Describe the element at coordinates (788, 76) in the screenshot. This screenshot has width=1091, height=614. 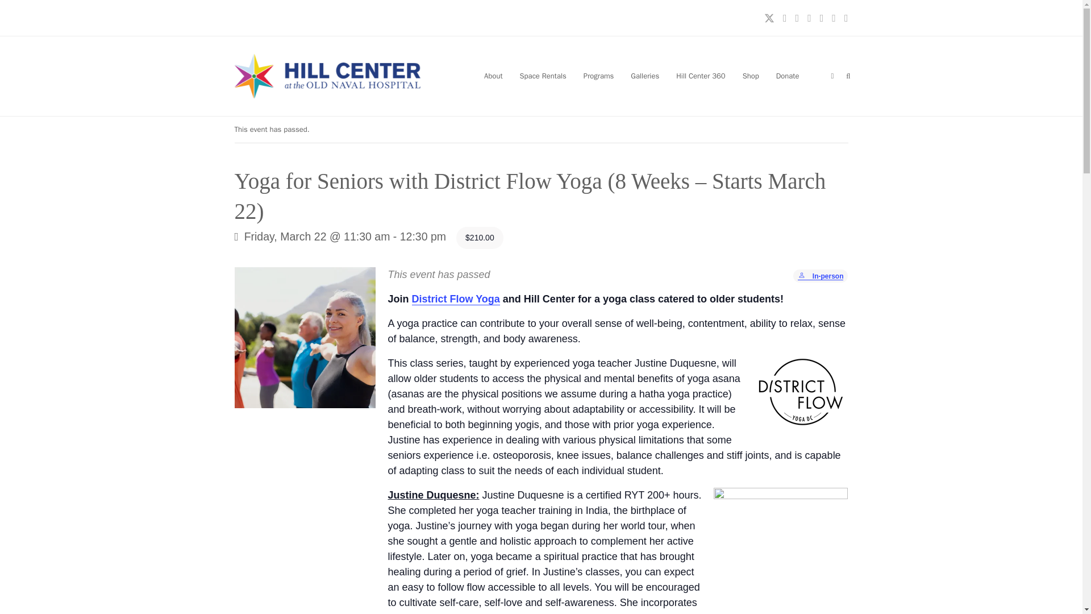
I see `Donate` at that location.